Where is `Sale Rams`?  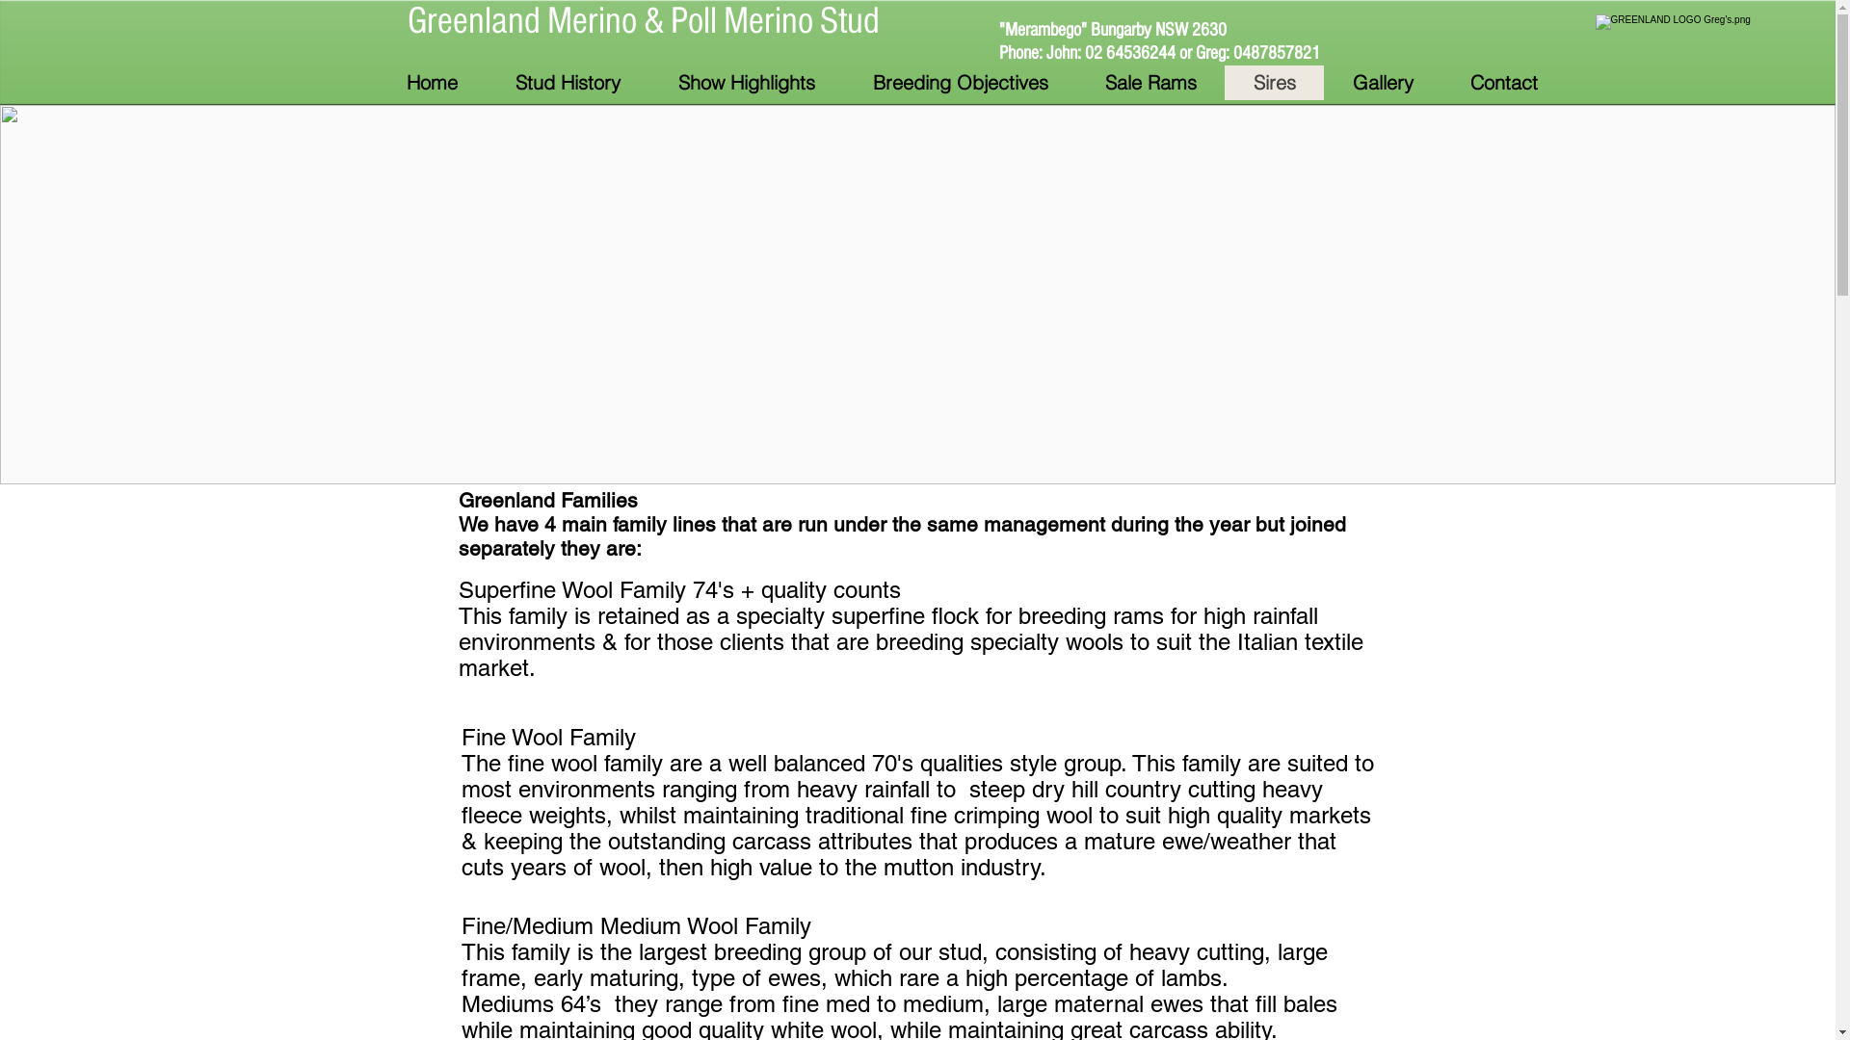 Sale Rams is located at coordinates (1150, 83).